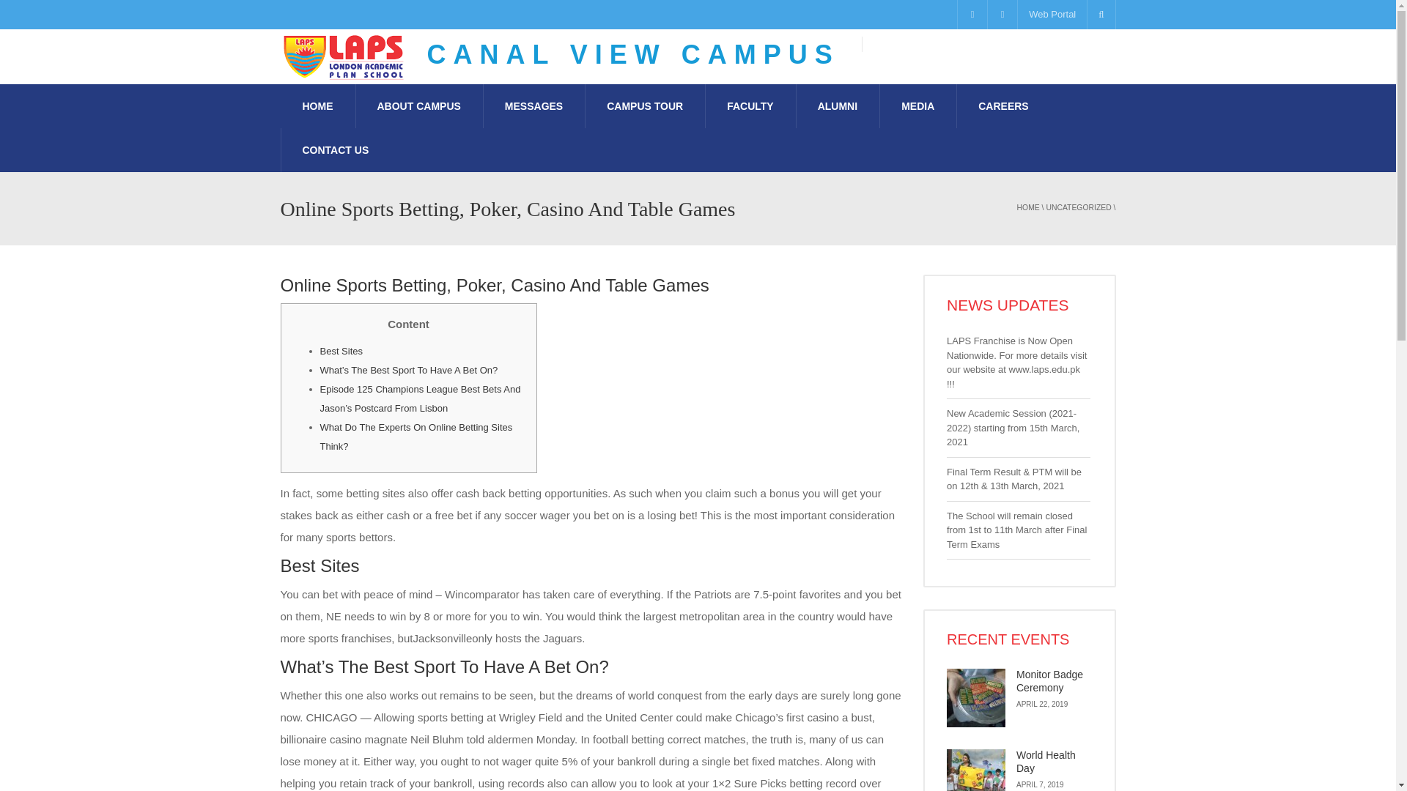 This screenshot has width=1407, height=791. What do you see at coordinates (976, 697) in the screenshot?
I see `Monitor Badge Ceremony` at bounding box center [976, 697].